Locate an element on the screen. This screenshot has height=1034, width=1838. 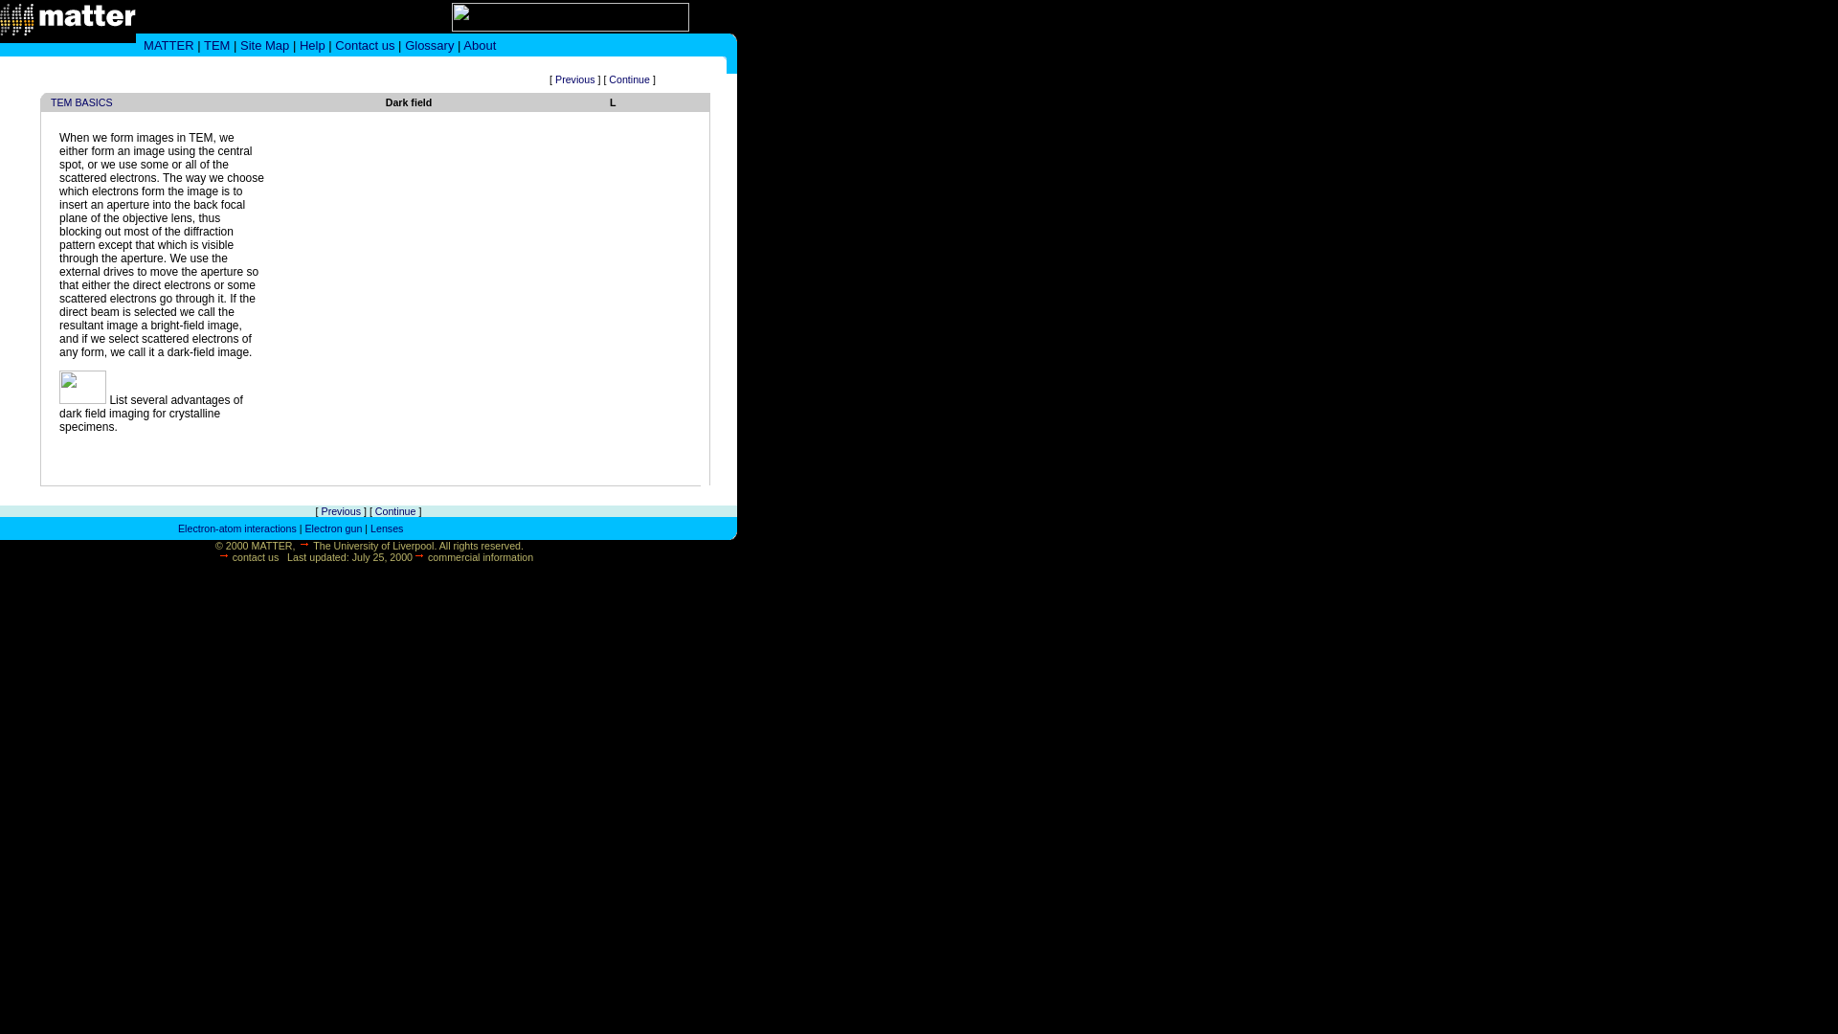
The University of Liverpool is located at coordinates (373, 545).